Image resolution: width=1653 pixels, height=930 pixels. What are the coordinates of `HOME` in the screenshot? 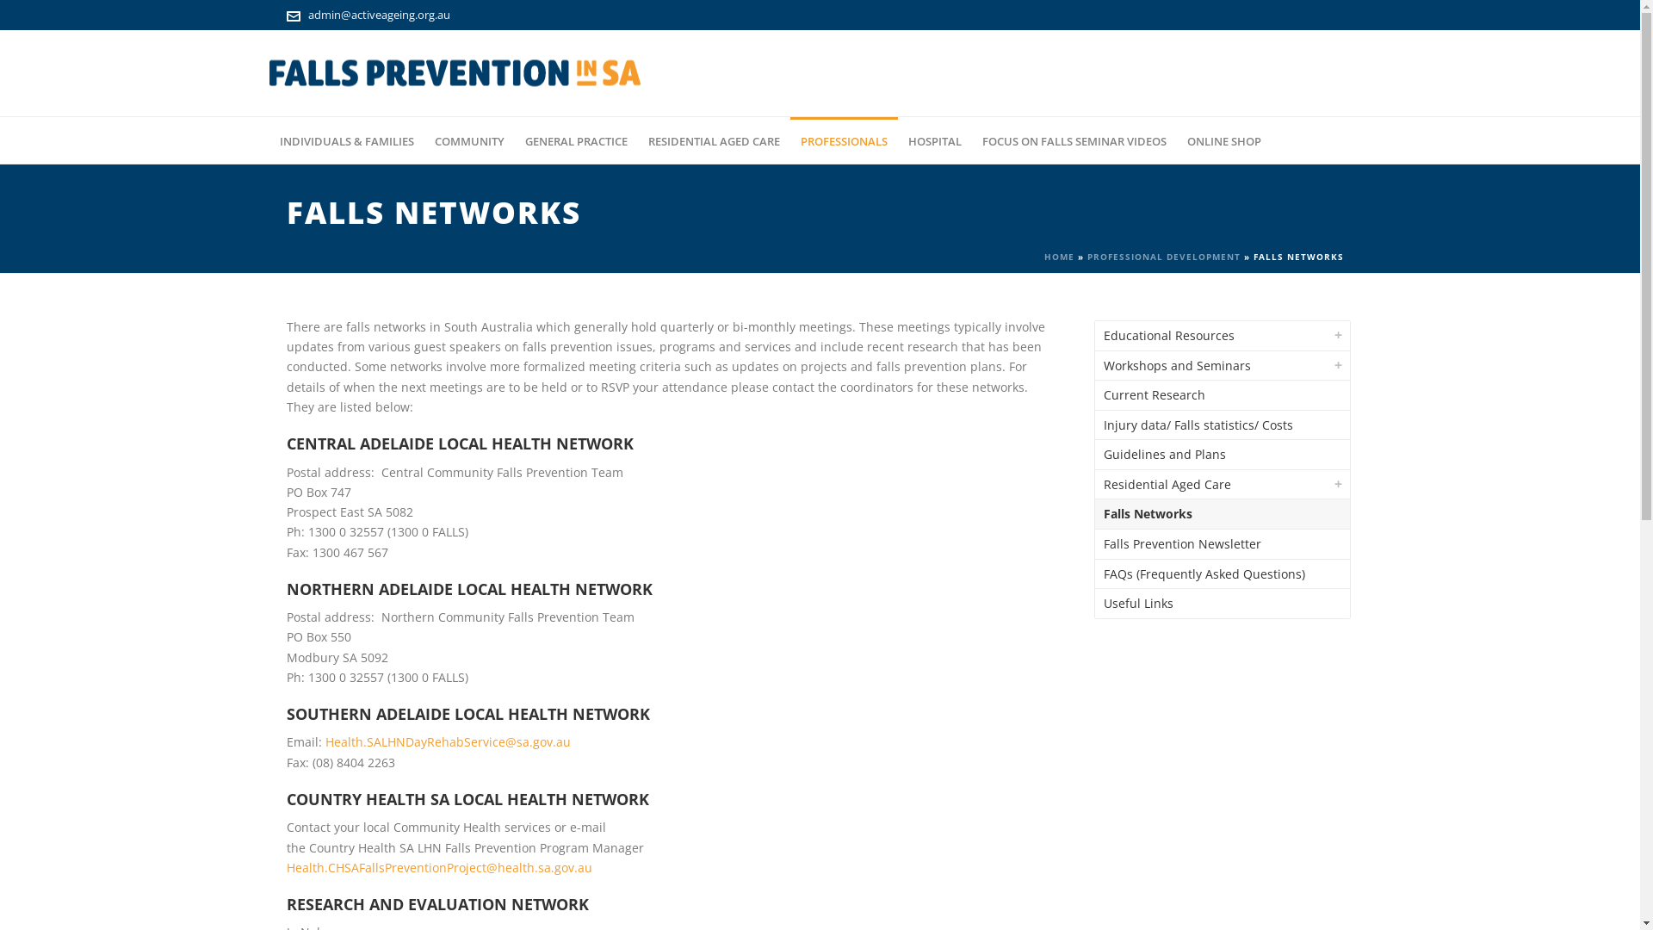 It's located at (1059, 257).